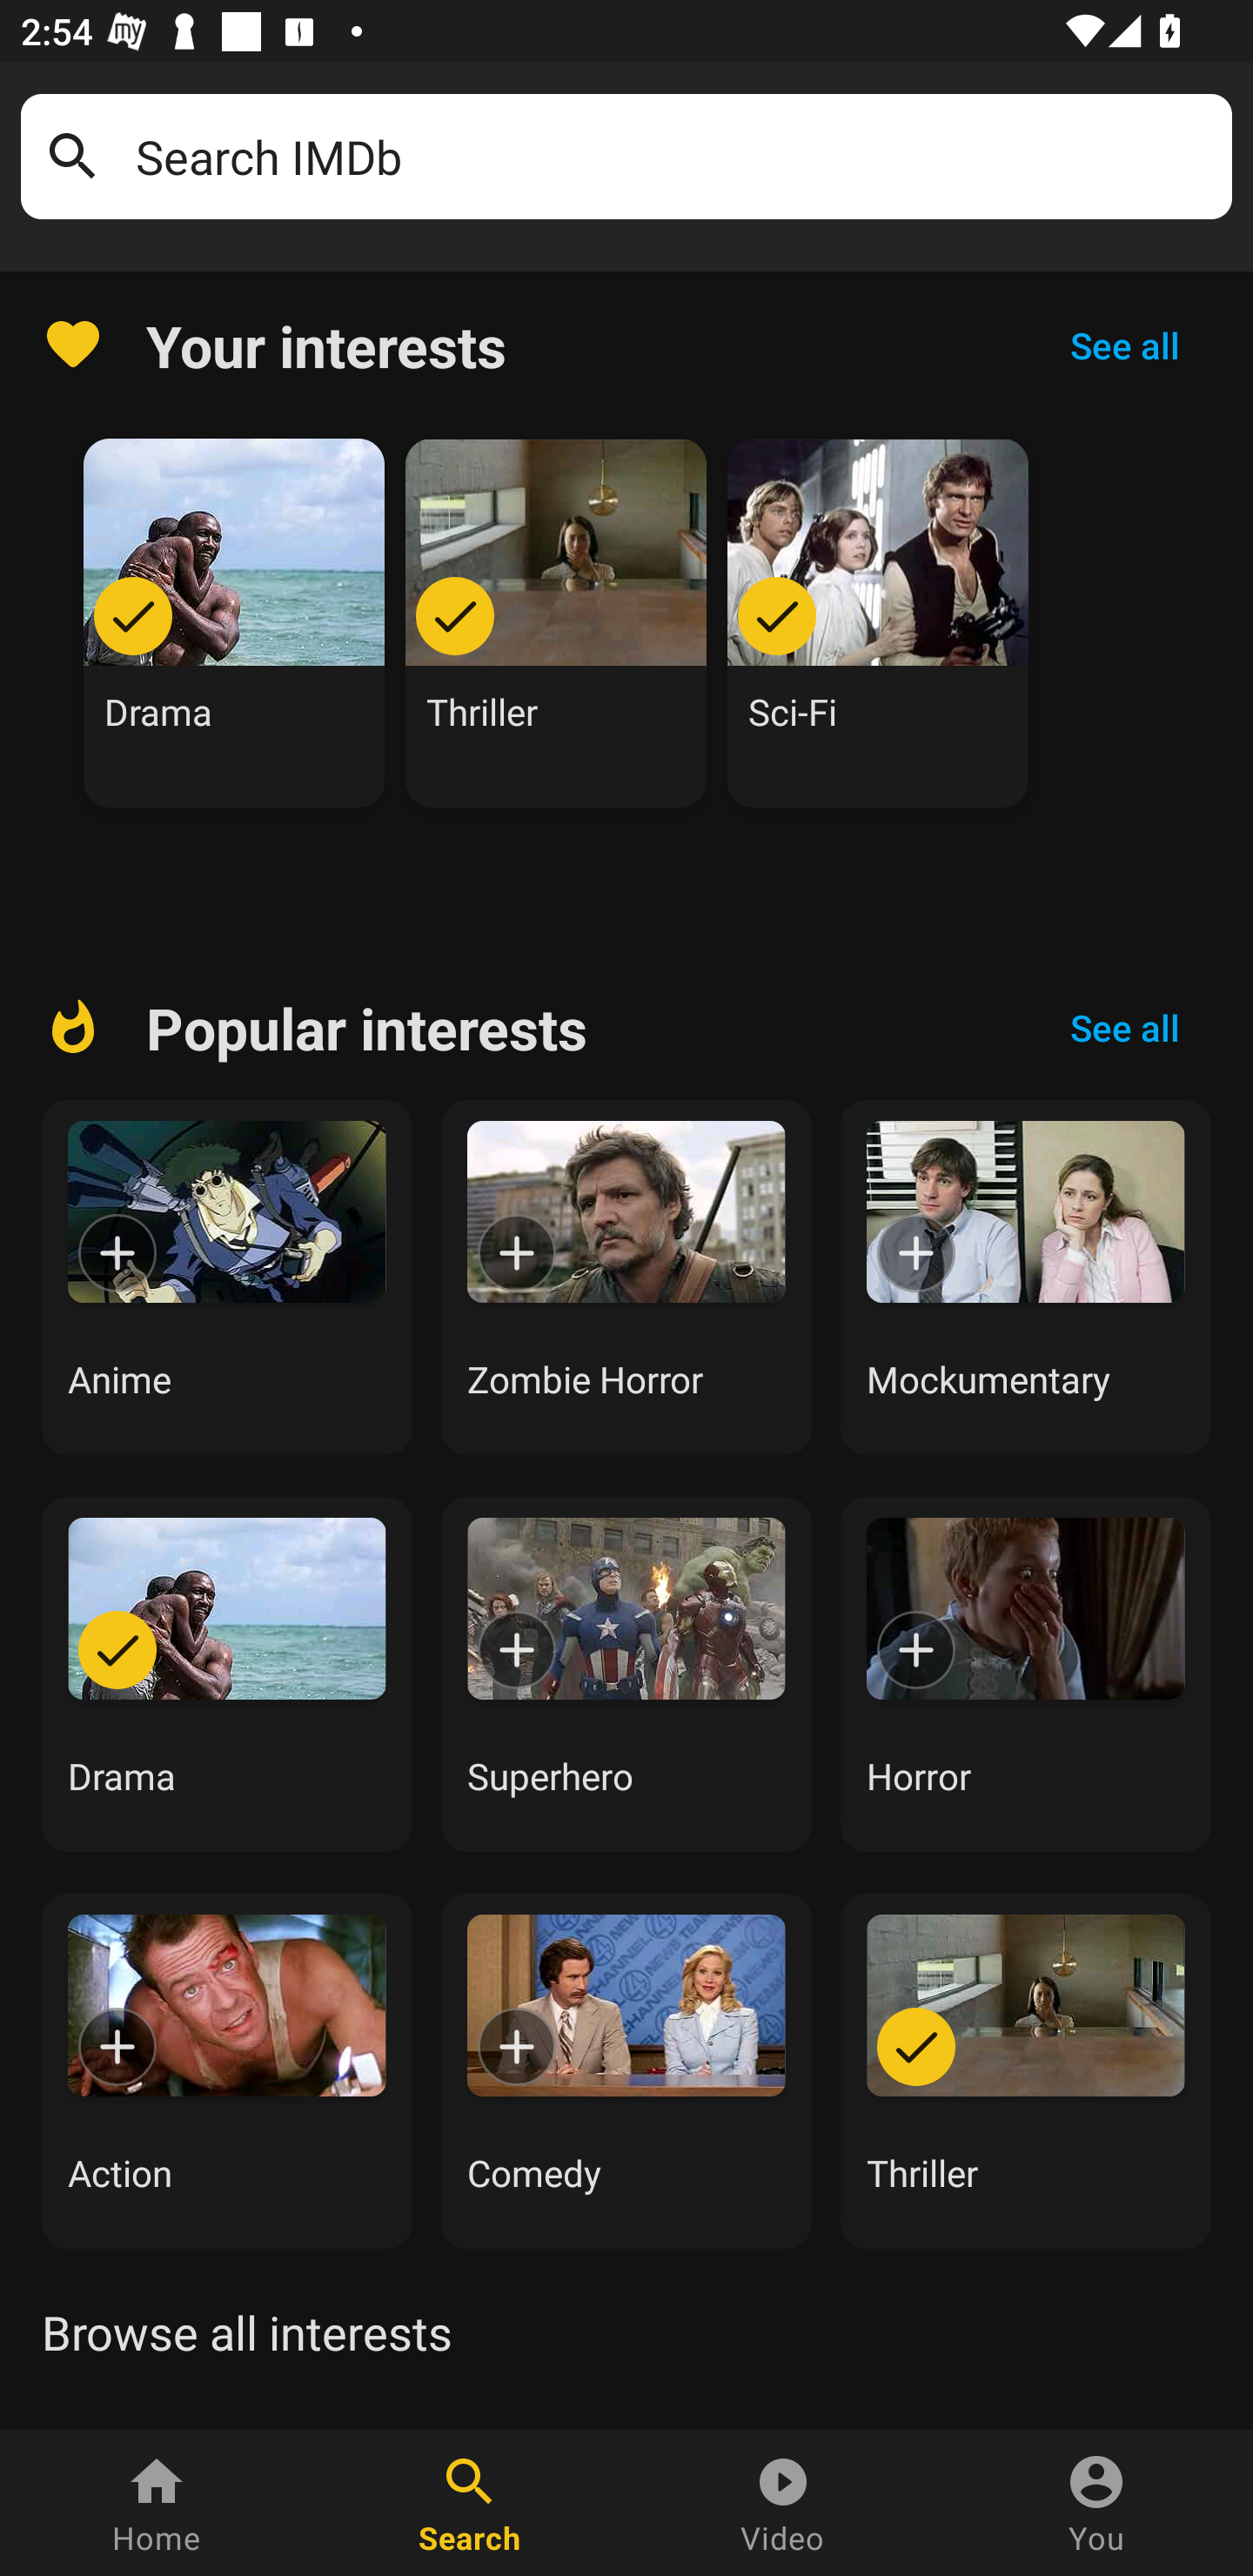 The height and width of the screenshot is (2576, 1253). Describe the element at coordinates (1096, 2503) in the screenshot. I see `You` at that location.